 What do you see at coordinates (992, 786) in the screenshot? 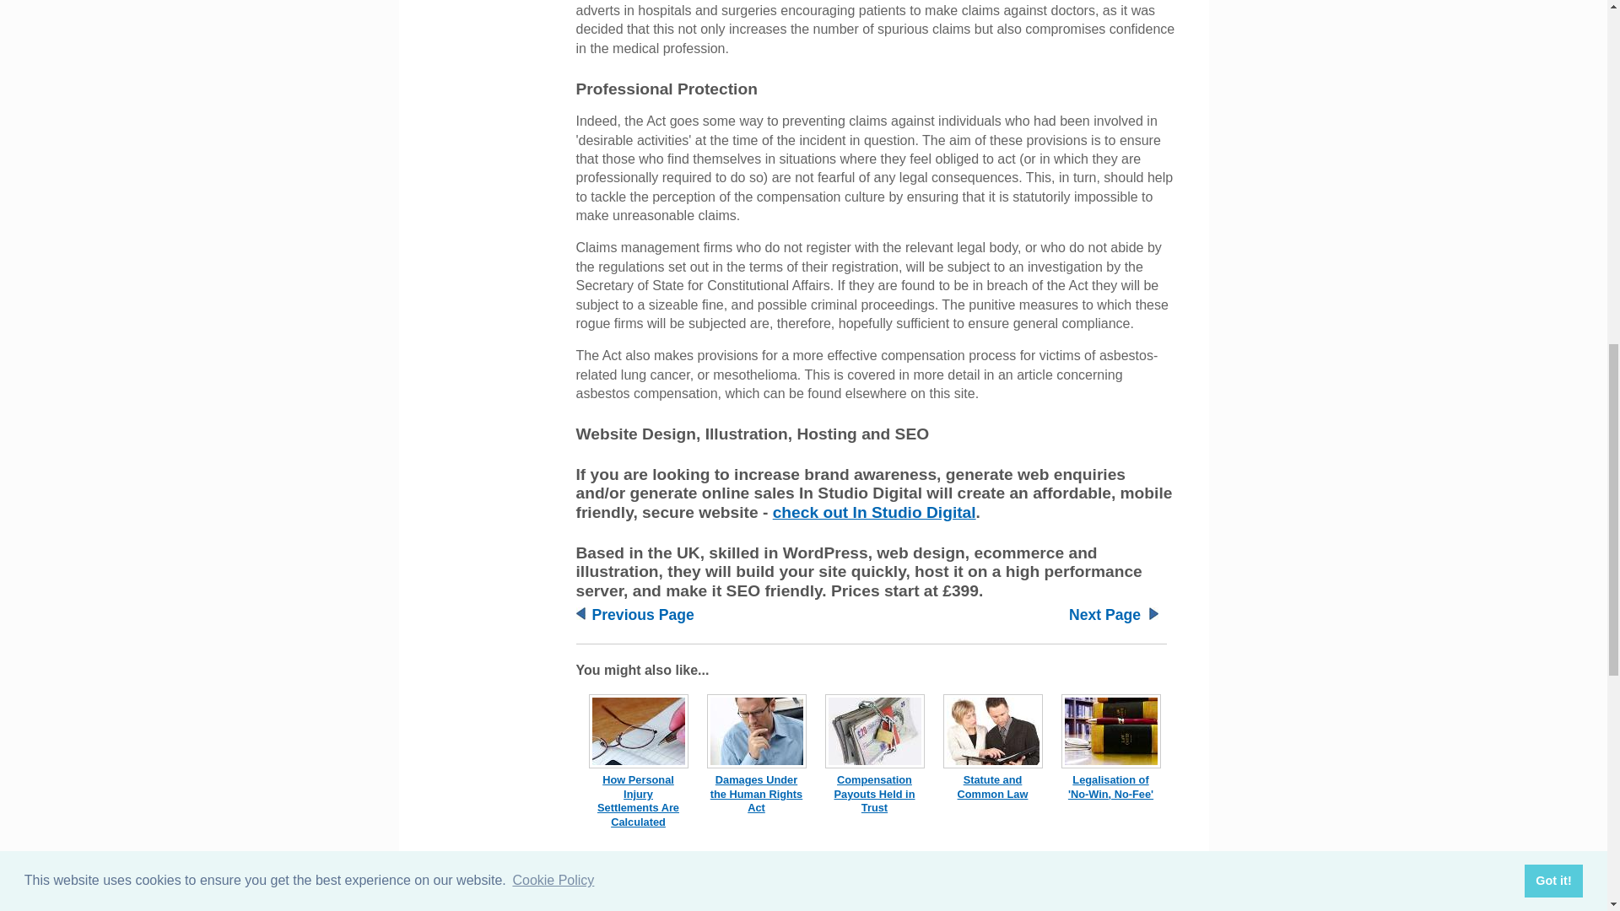
I see `Statute and Common Law` at bounding box center [992, 786].